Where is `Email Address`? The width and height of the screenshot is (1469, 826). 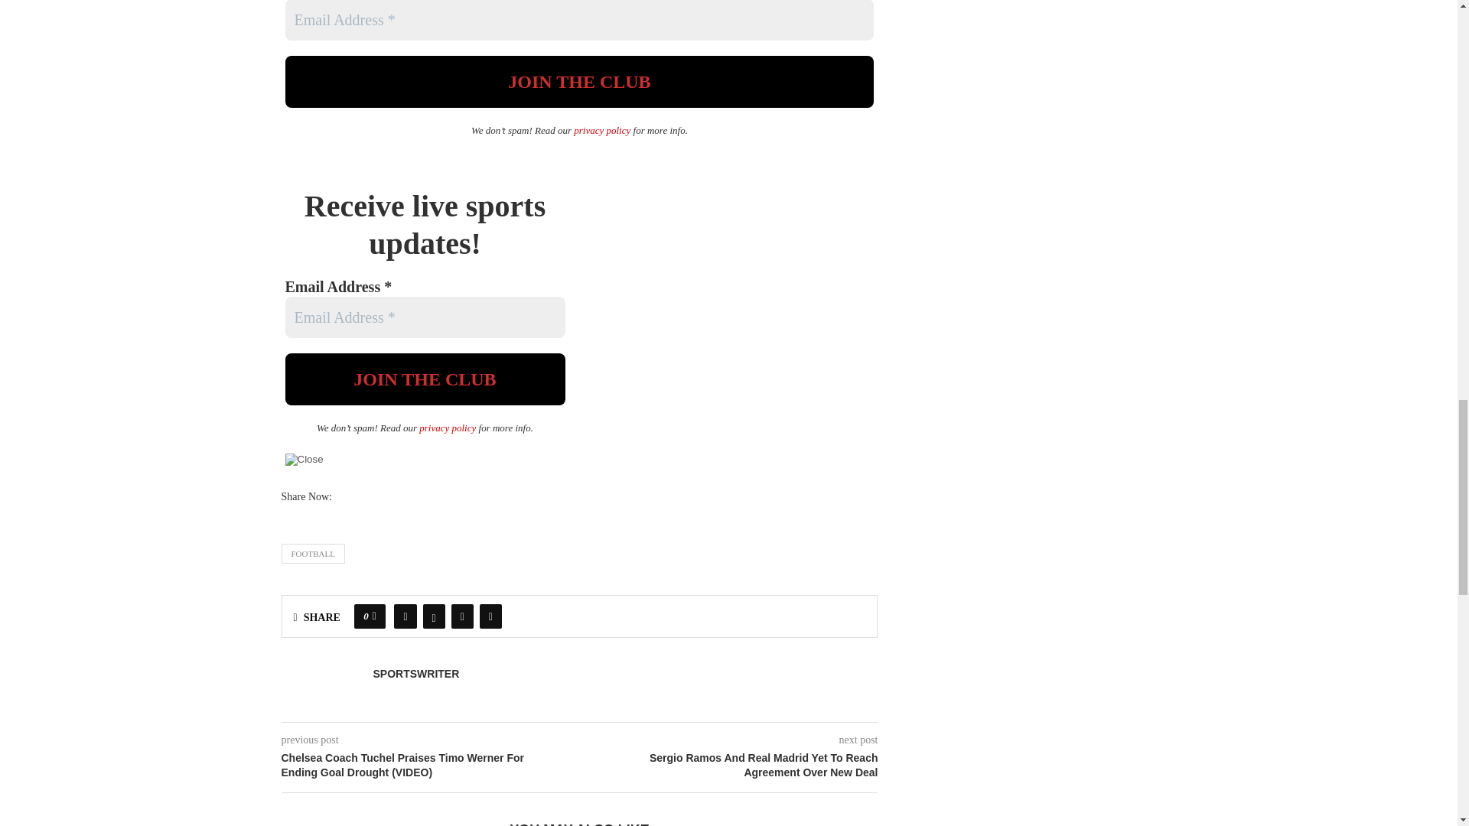 Email Address is located at coordinates (424, 317).